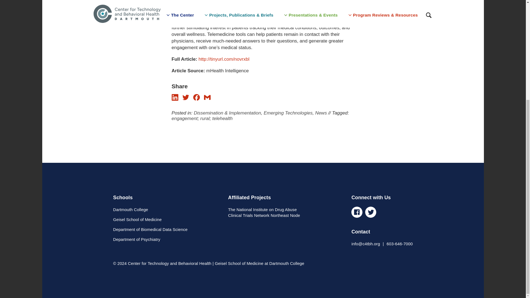 The height and width of the screenshot is (298, 530). I want to click on rural, so click(205, 118).